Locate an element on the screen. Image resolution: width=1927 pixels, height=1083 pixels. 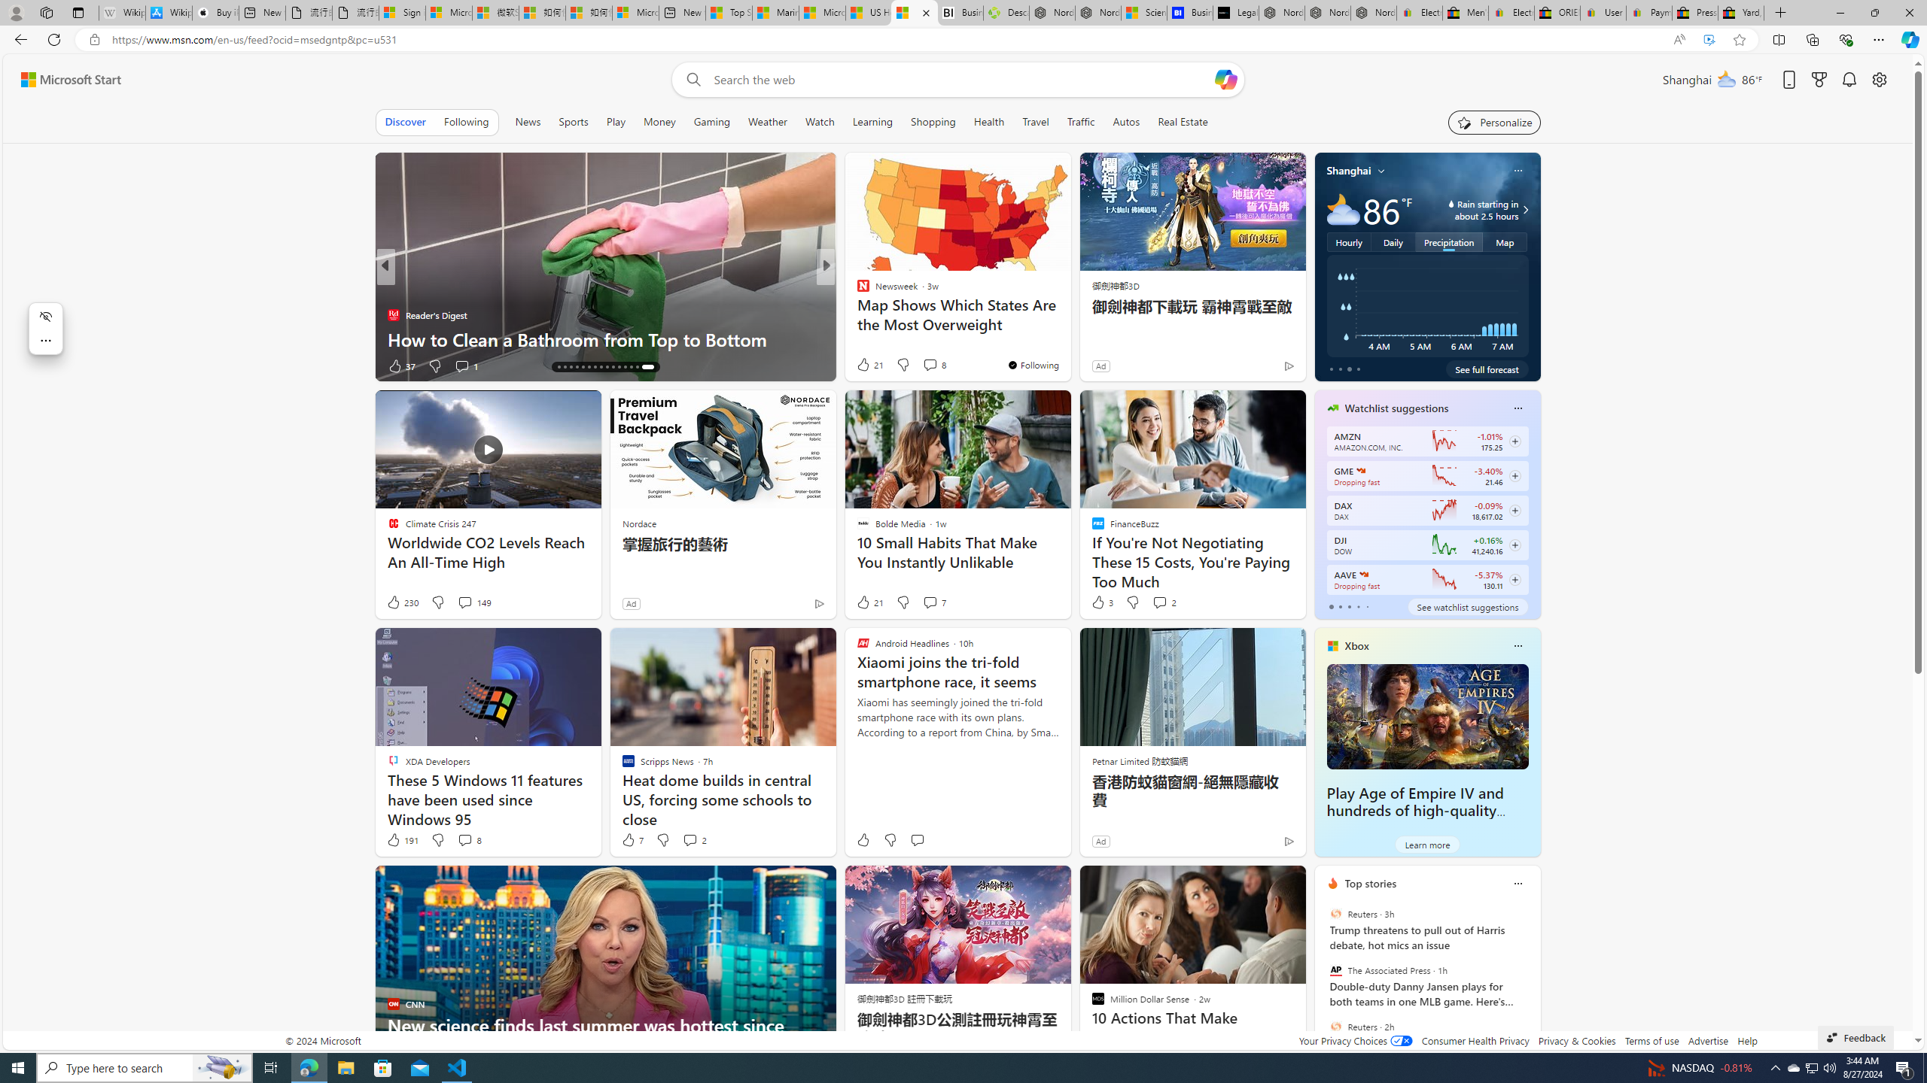
15 Like is located at coordinates (864, 366).